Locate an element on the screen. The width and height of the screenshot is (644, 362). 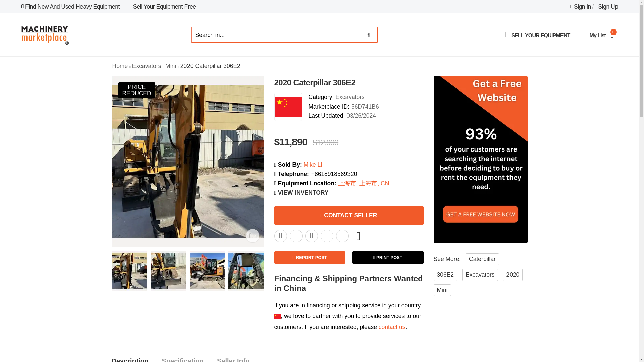
Sign In is located at coordinates (602, 35).